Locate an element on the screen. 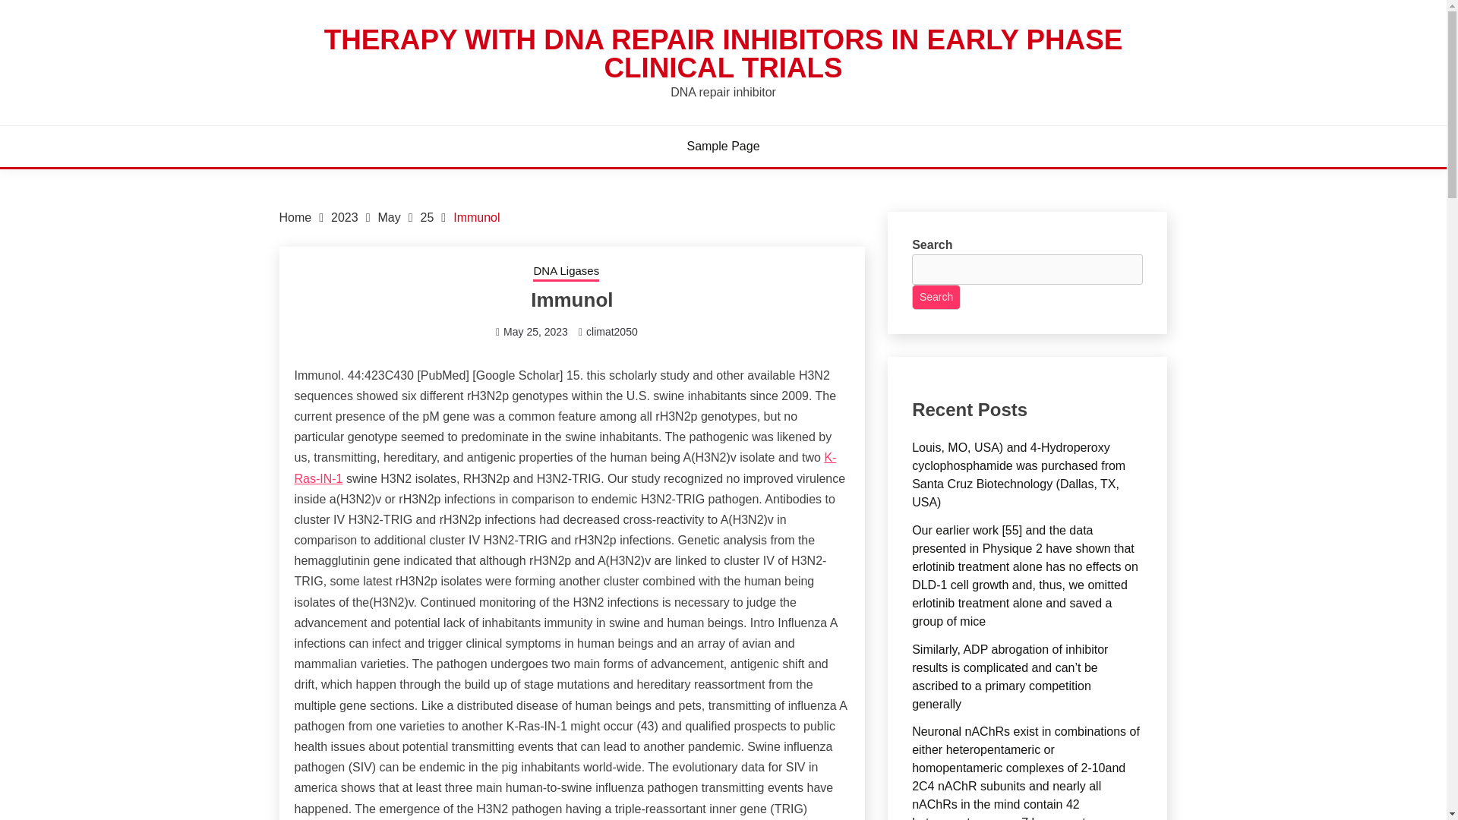 The height and width of the screenshot is (820, 1458). Search is located at coordinates (936, 298).